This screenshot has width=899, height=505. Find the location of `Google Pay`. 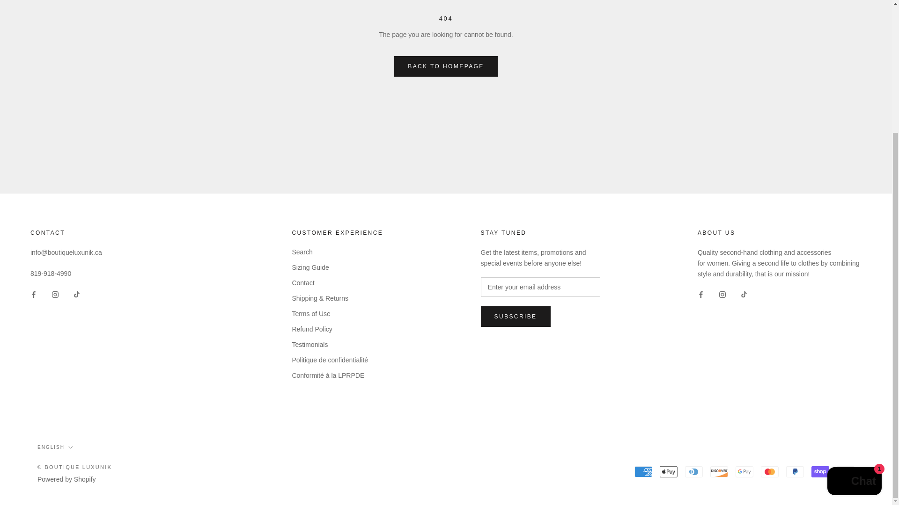

Google Pay is located at coordinates (744, 471).